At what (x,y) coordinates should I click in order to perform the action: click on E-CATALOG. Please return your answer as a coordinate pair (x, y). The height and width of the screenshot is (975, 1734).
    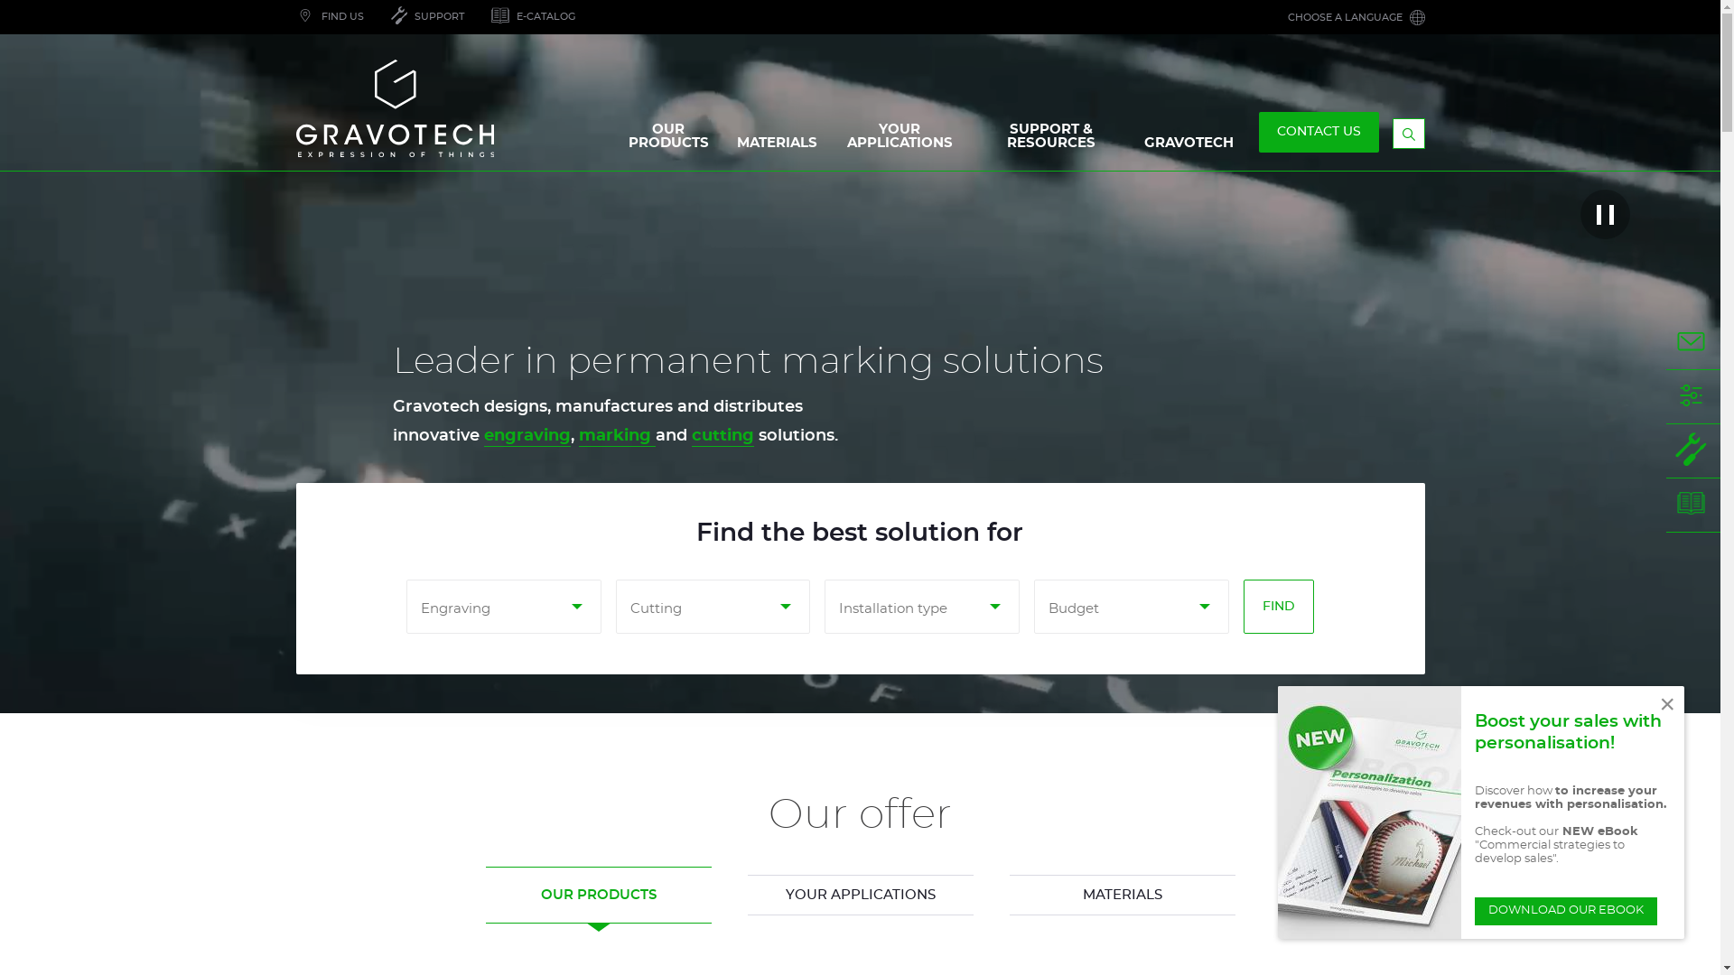
    Looking at the image, I should click on (1693, 506).